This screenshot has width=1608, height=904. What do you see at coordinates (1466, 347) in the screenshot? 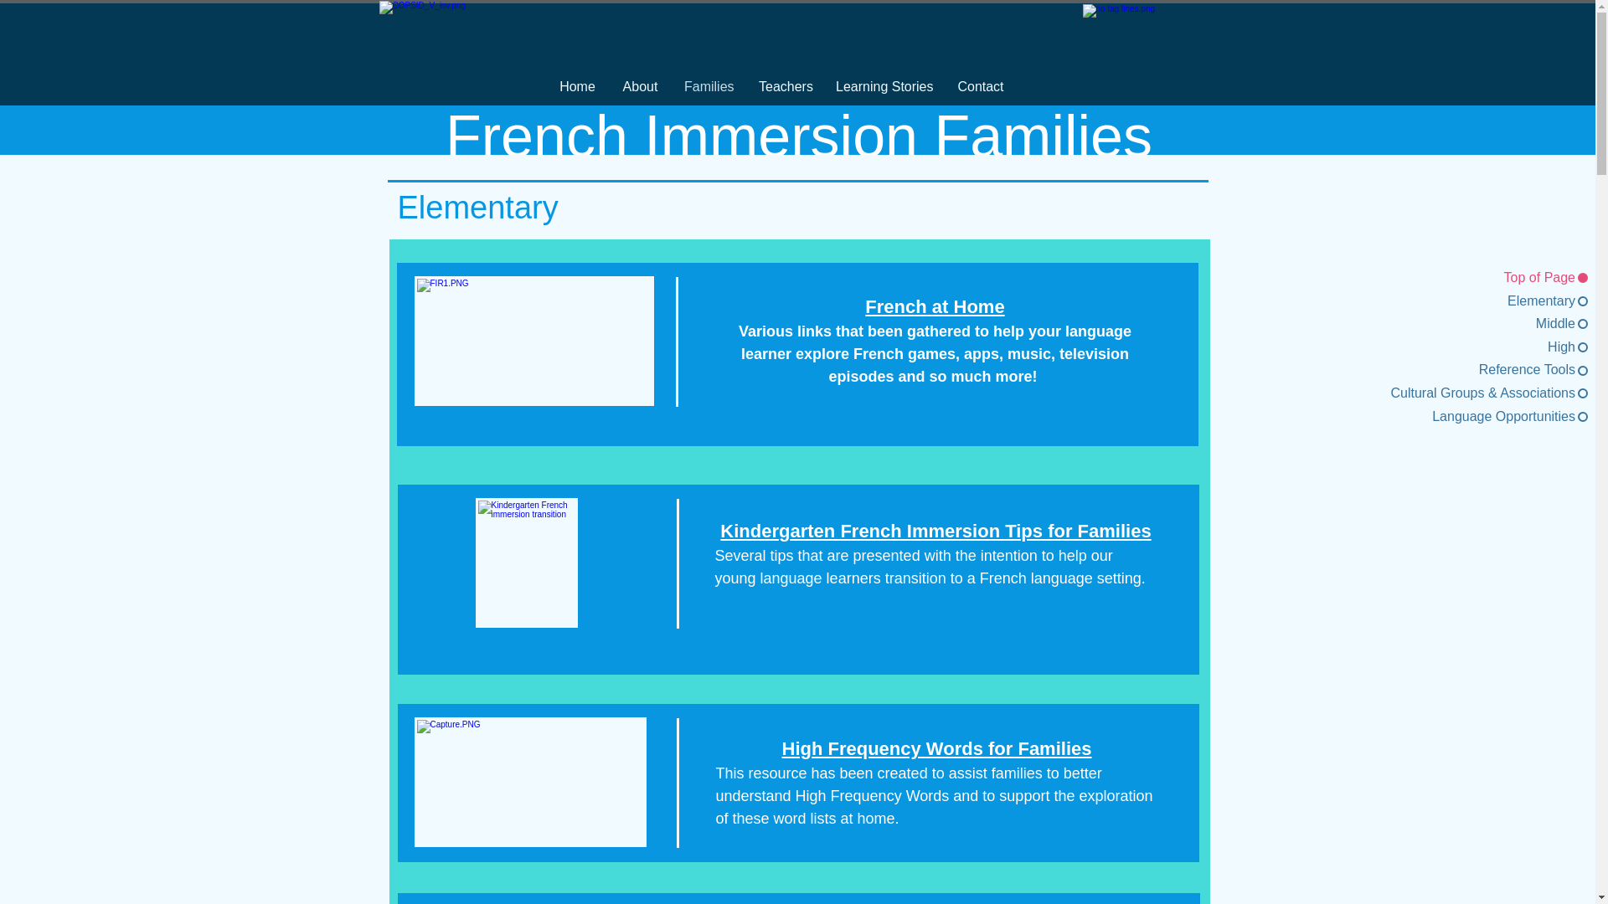
I see `High` at bounding box center [1466, 347].